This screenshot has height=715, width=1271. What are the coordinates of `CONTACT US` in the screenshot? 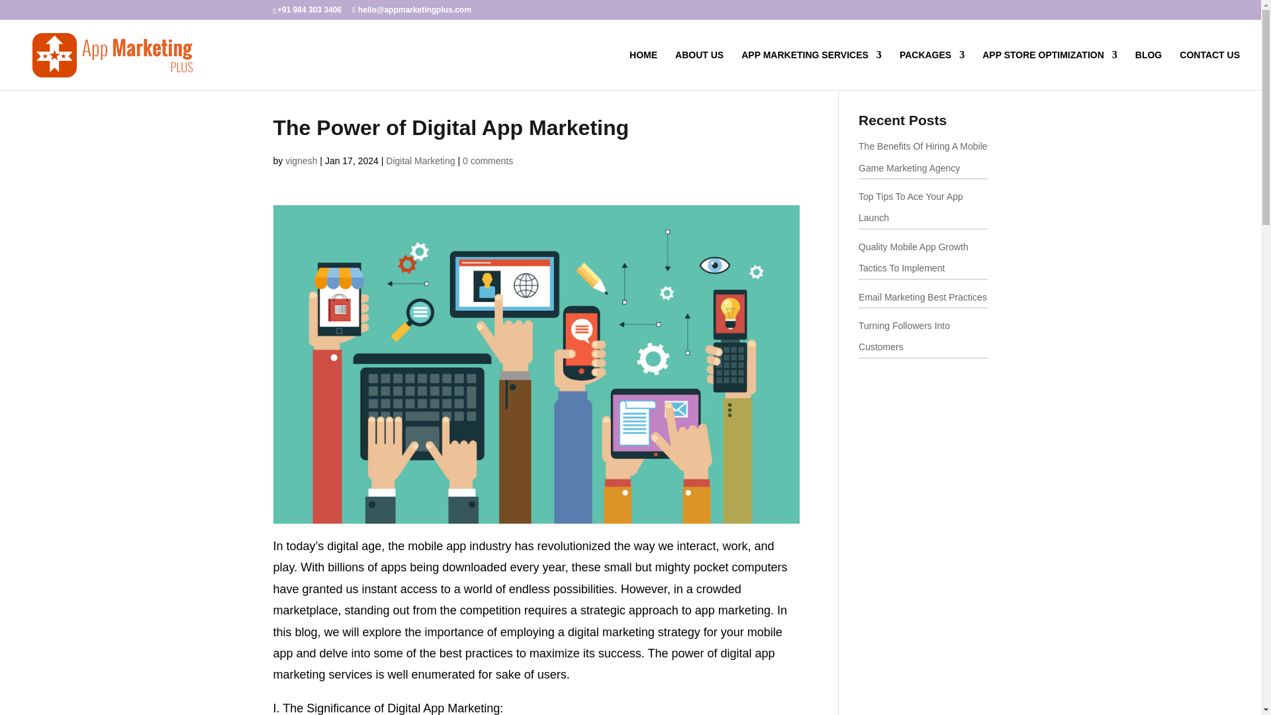 It's located at (1209, 70).